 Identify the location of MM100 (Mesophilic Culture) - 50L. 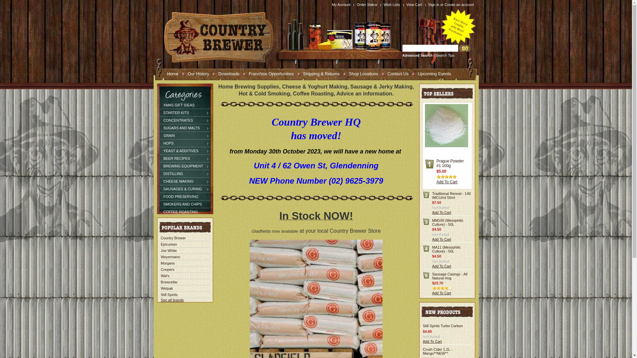
(448, 222).